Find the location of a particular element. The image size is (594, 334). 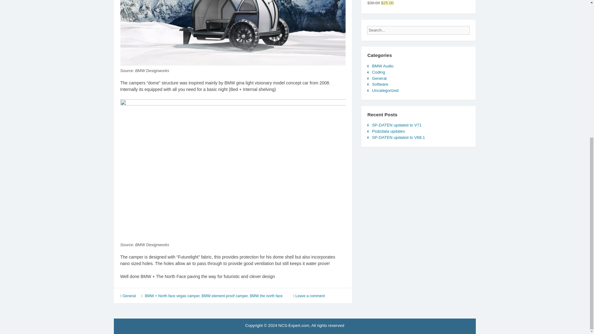

BMW Audio is located at coordinates (382, 66).